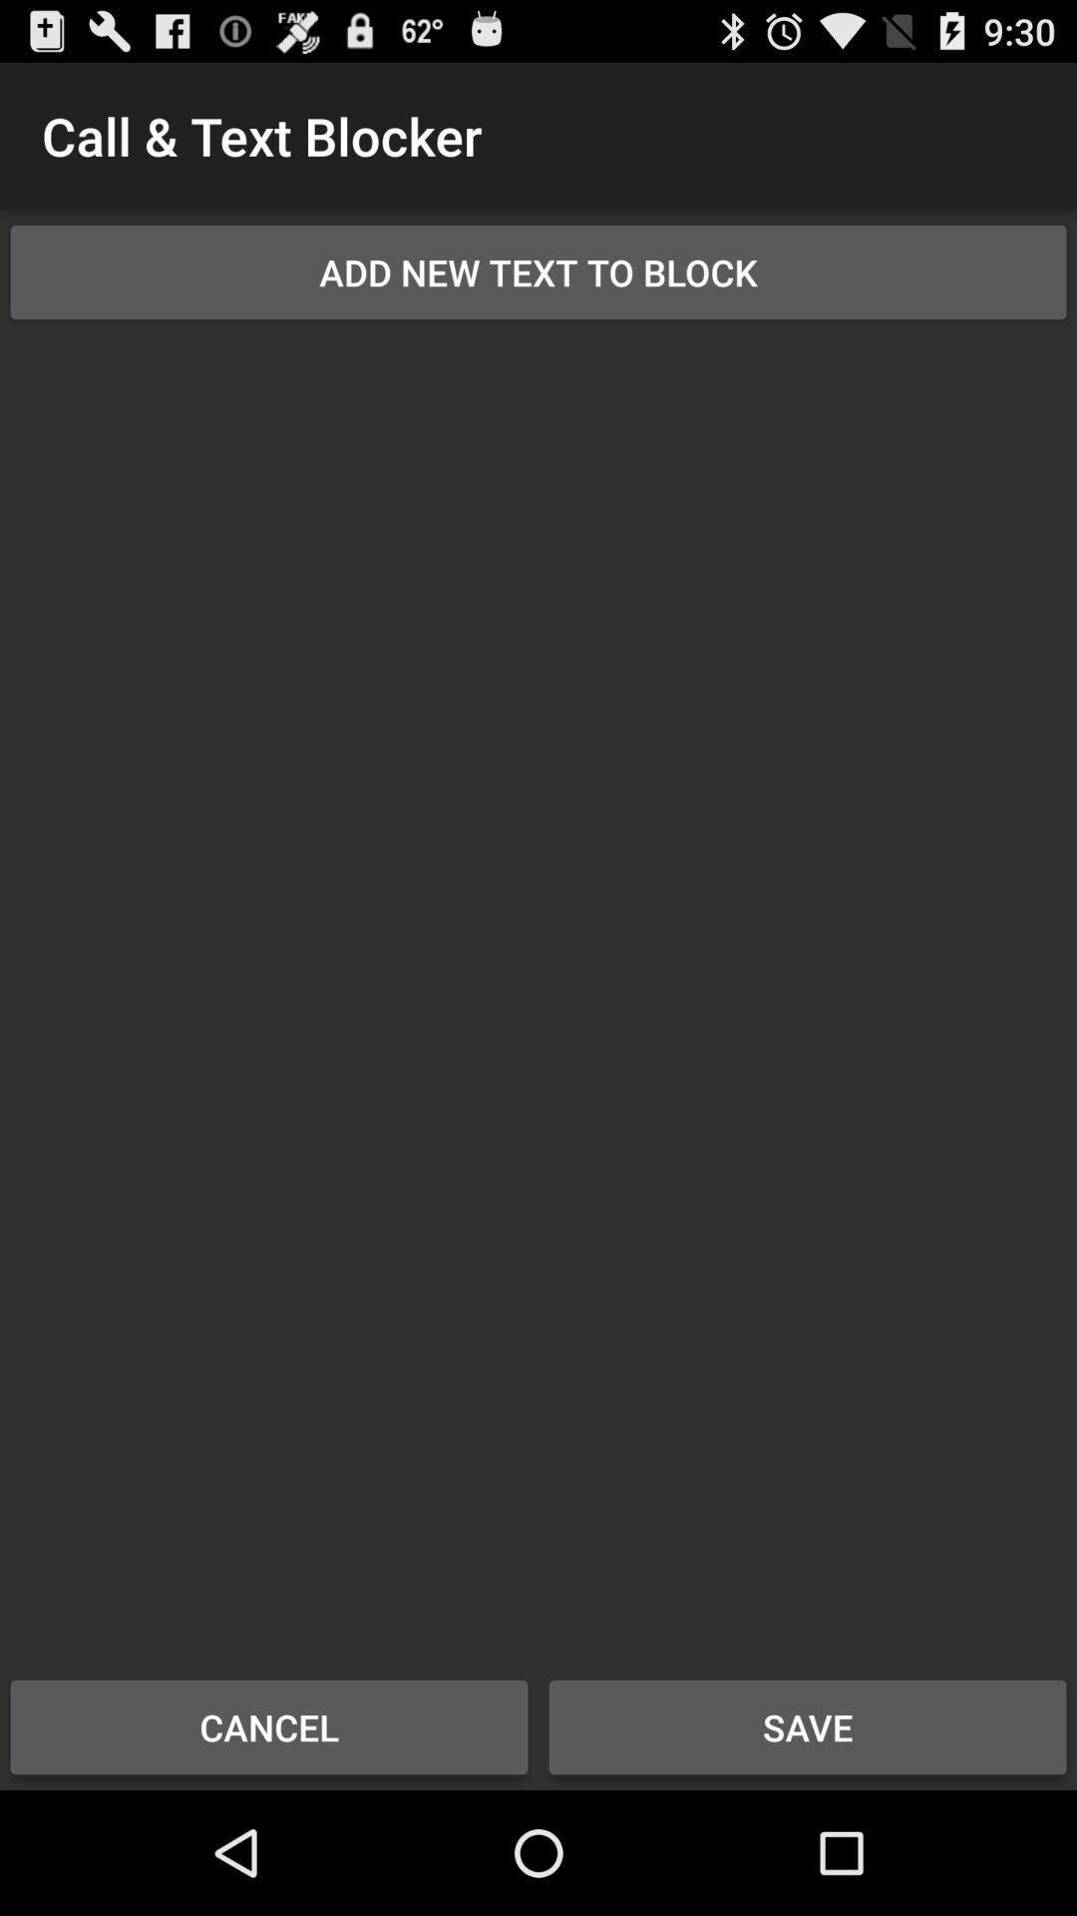 The image size is (1077, 1916). I want to click on choose the item at the center, so click(538, 986).